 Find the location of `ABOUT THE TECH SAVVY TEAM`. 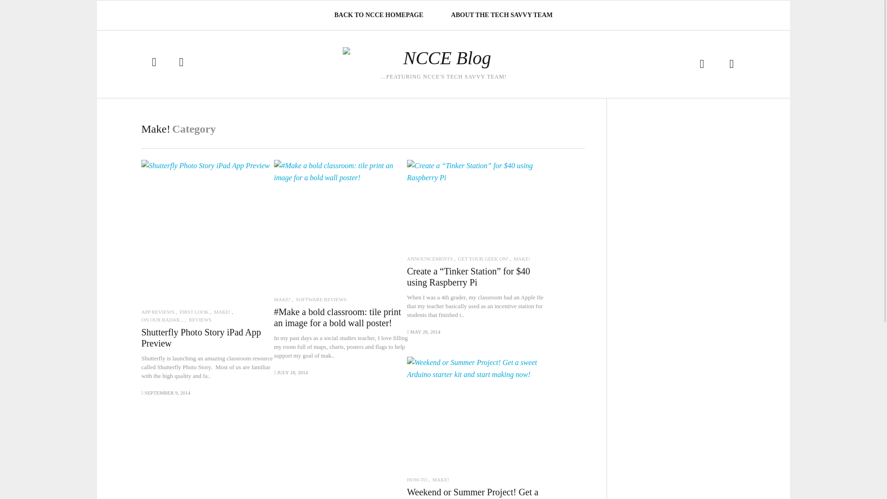

ABOUT THE TECH SAVVY TEAM is located at coordinates (501, 15).